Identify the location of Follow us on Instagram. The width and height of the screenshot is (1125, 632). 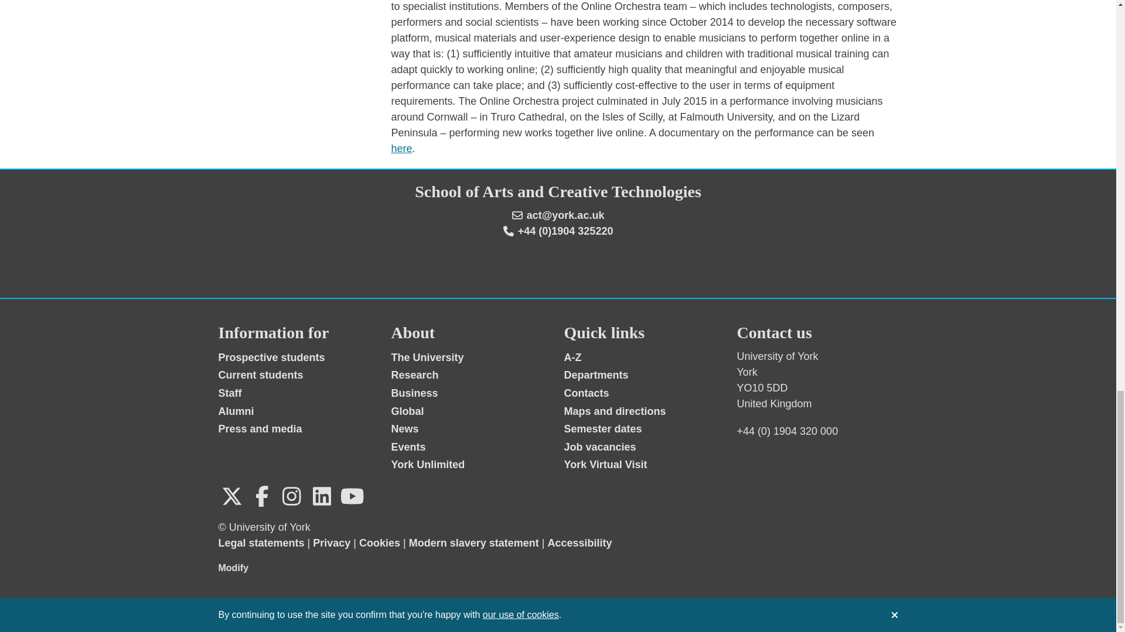
(291, 496).